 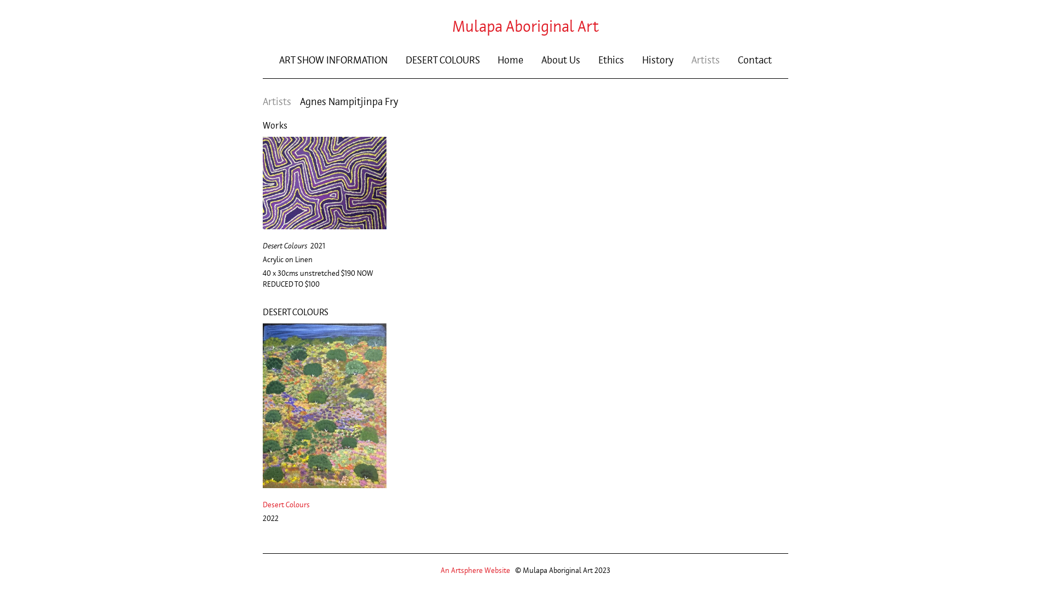 What do you see at coordinates (510, 60) in the screenshot?
I see `Home` at bounding box center [510, 60].